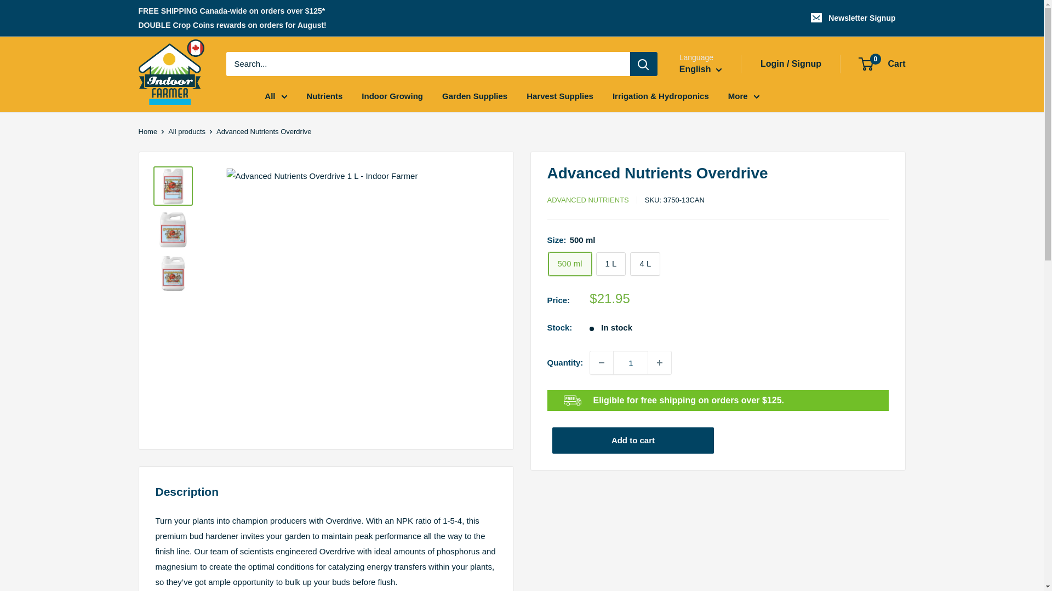  What do you see at coordinates (659, 362) in the screenshot?
I see `Increase quantity by 1` at bounding box center [659, 362].